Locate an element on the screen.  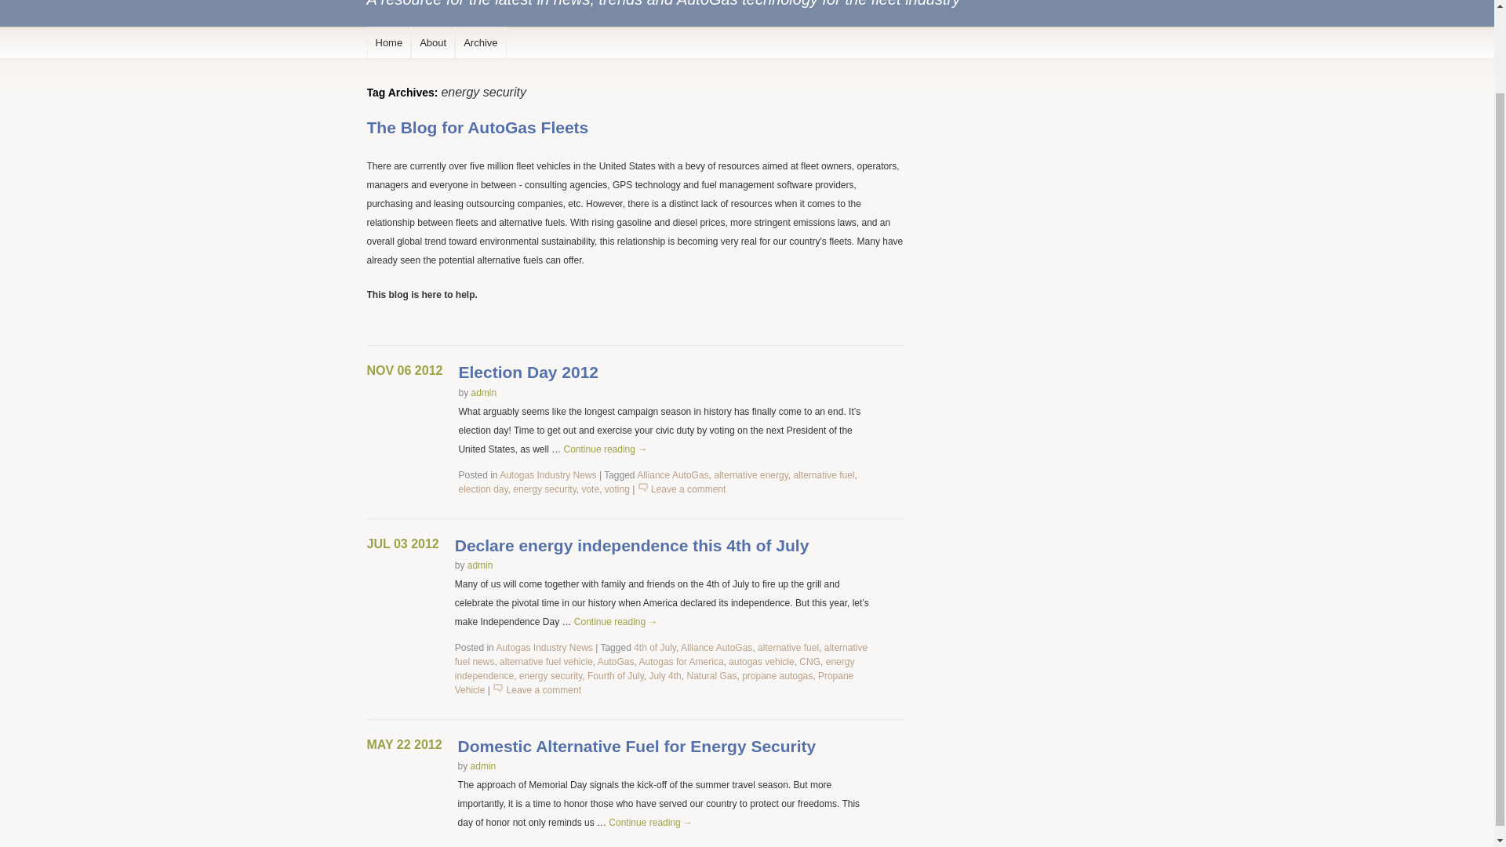
Permalink to Domestic Alternative Fuel for Energy Security is located at coordinates (637, 746).